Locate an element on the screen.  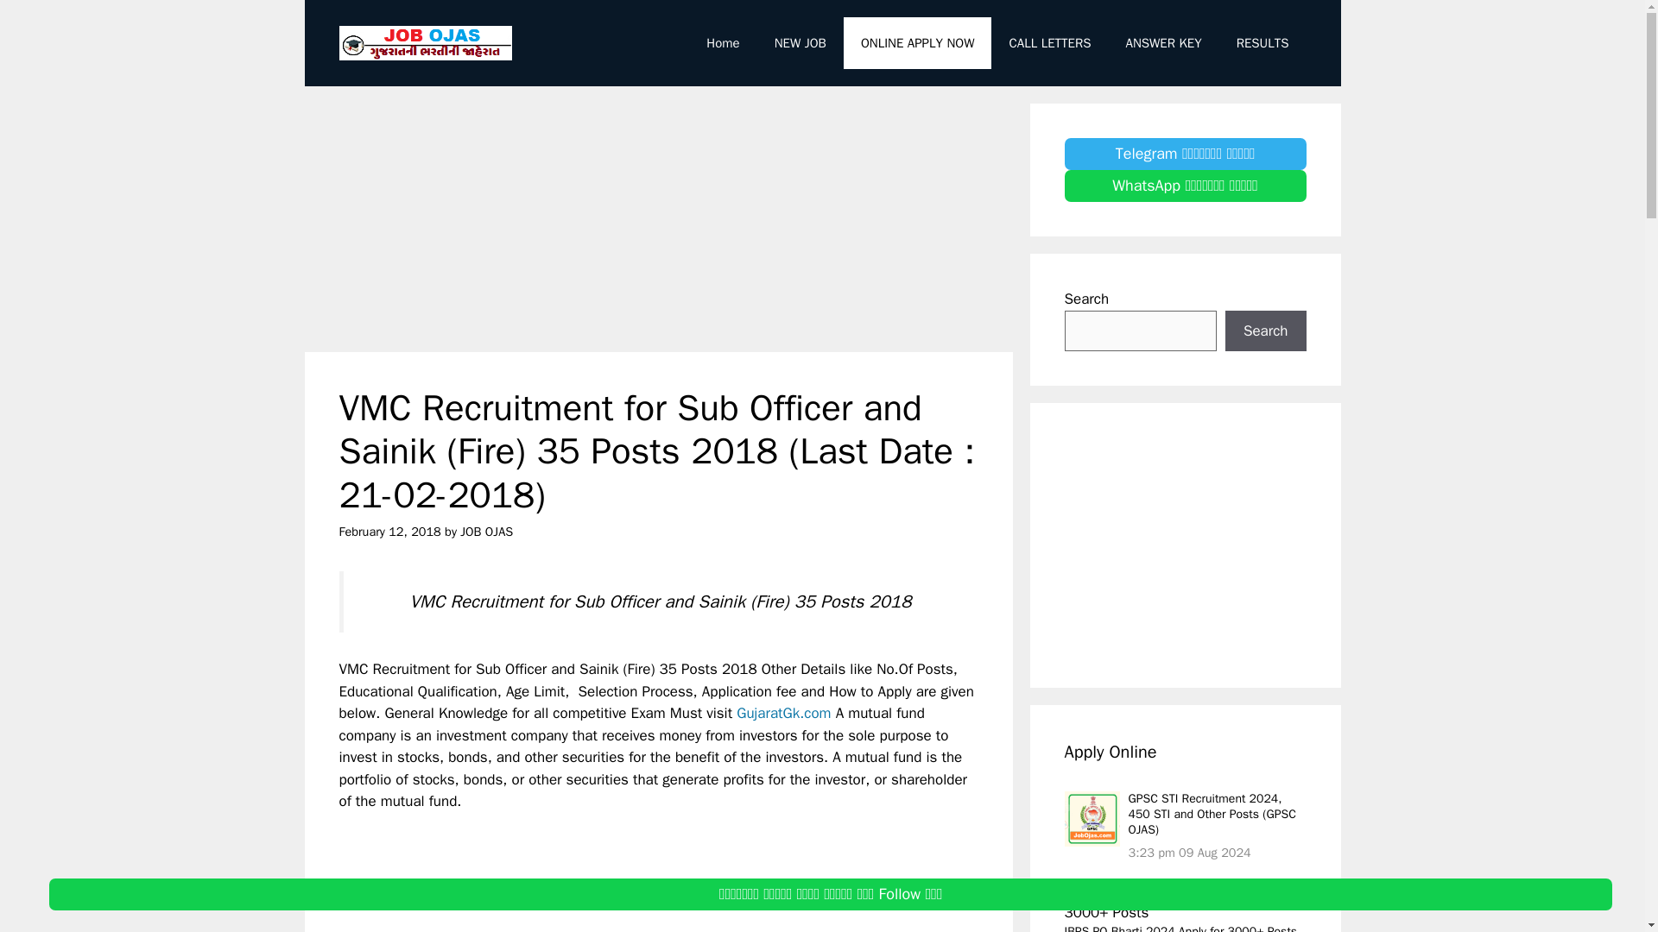
Search is located at coordinates (1265, 331).